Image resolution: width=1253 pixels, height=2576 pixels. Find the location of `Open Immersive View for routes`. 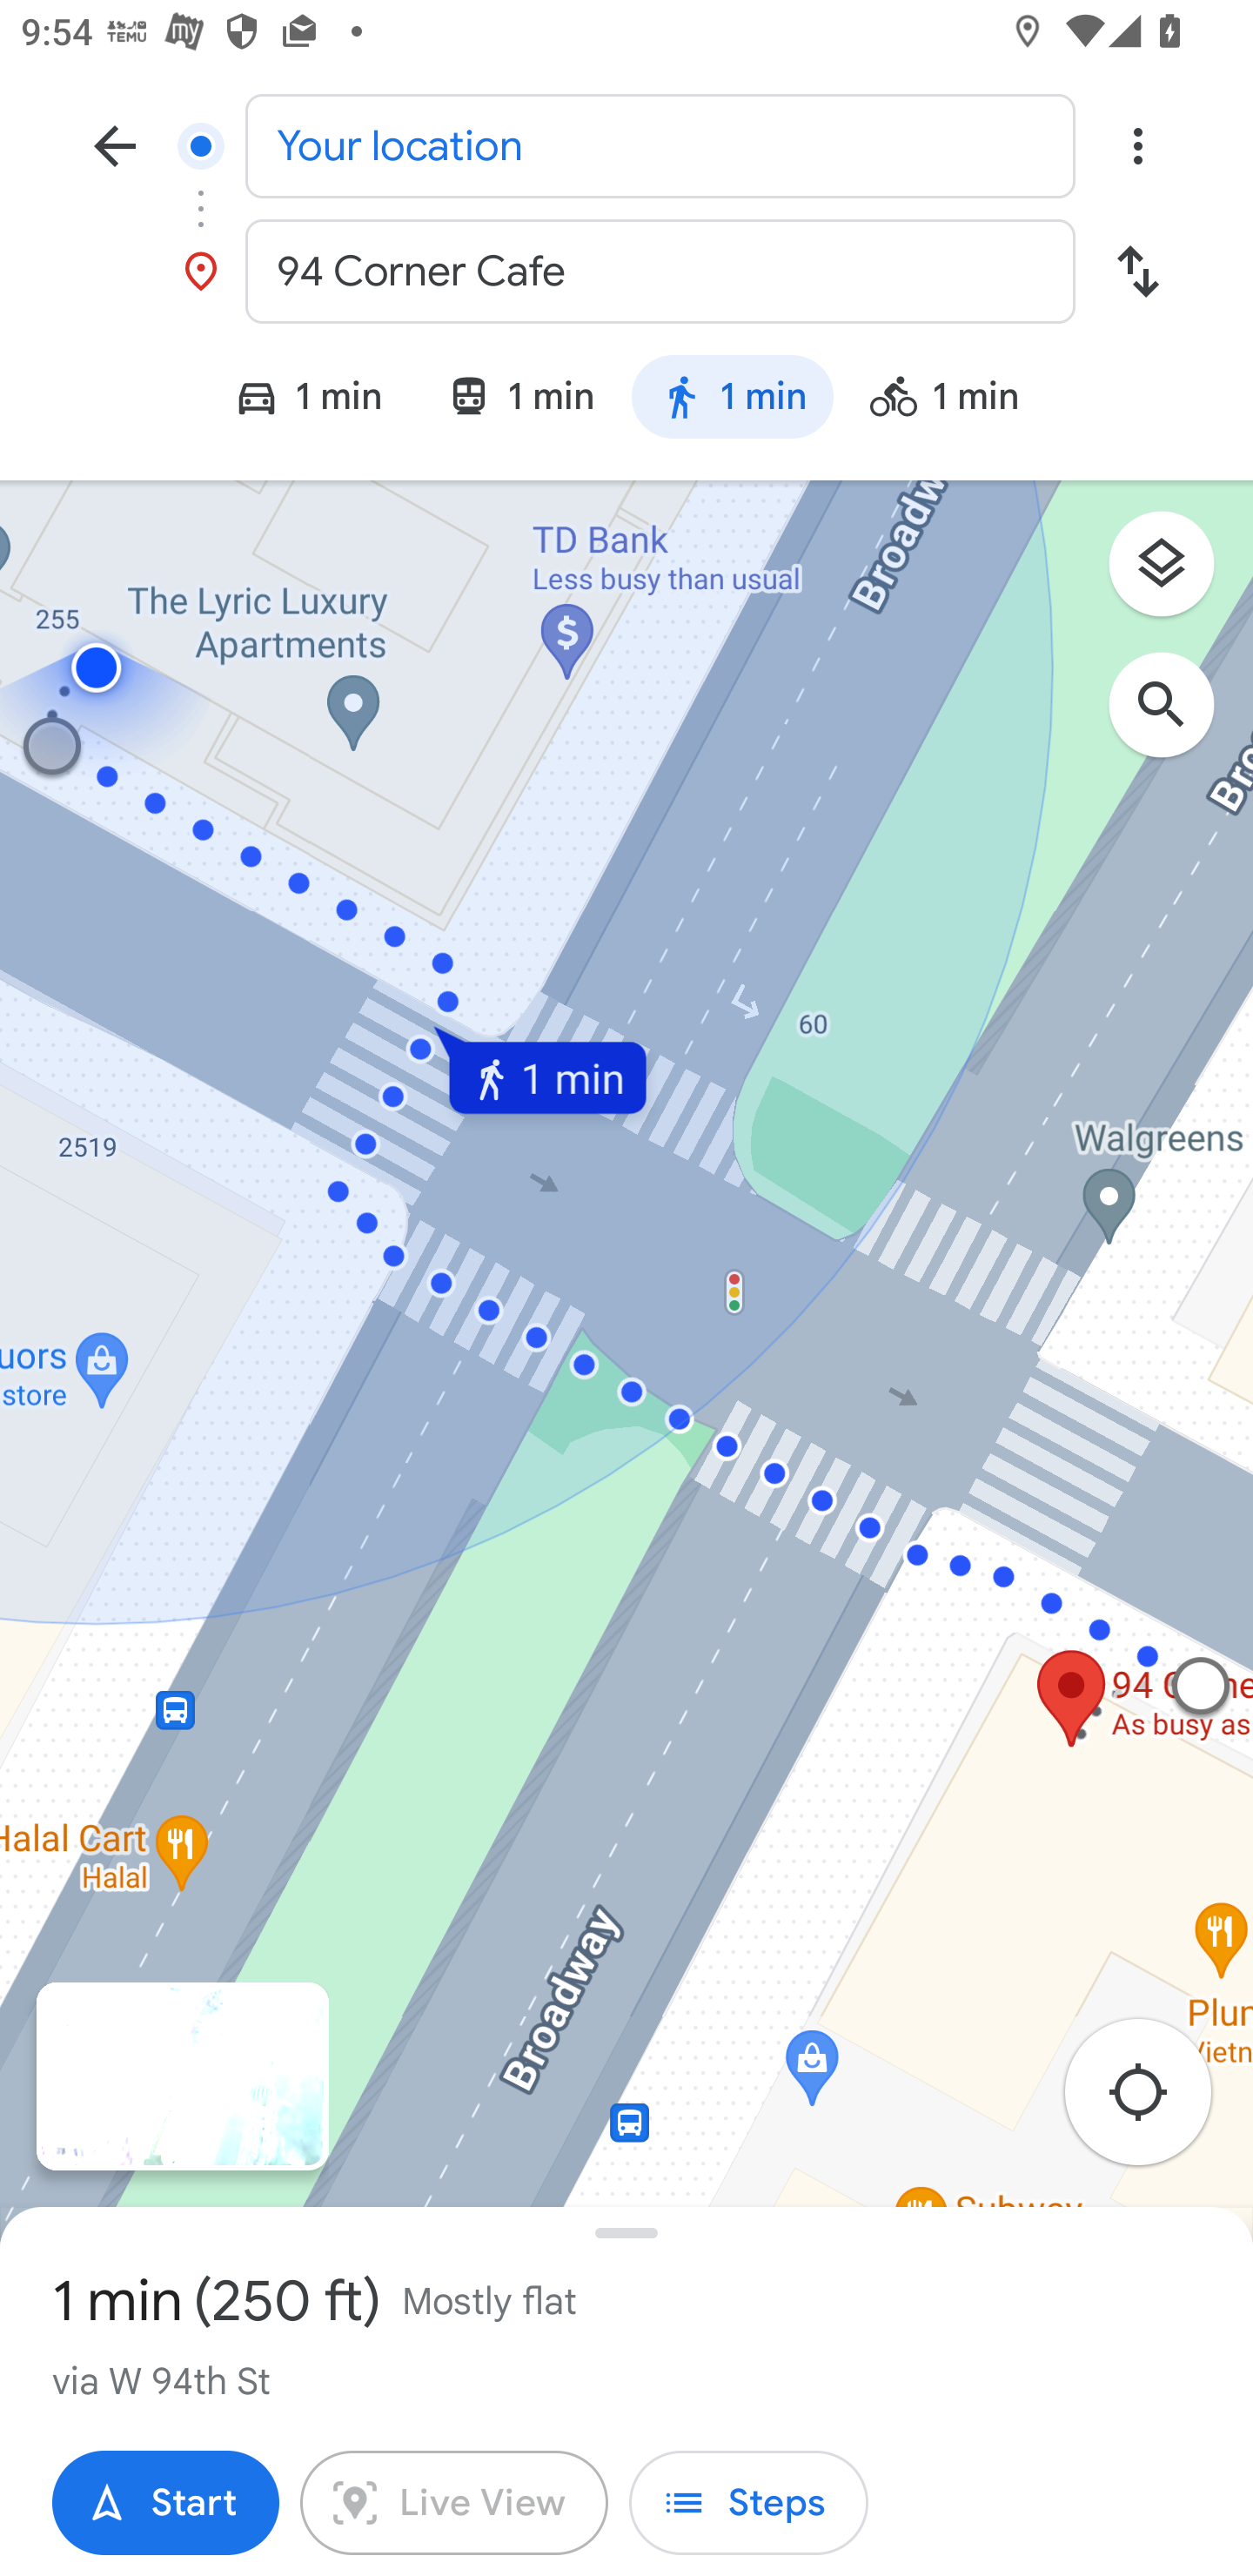

Open Immersive View for routes is located at coordinates (182, 2077).